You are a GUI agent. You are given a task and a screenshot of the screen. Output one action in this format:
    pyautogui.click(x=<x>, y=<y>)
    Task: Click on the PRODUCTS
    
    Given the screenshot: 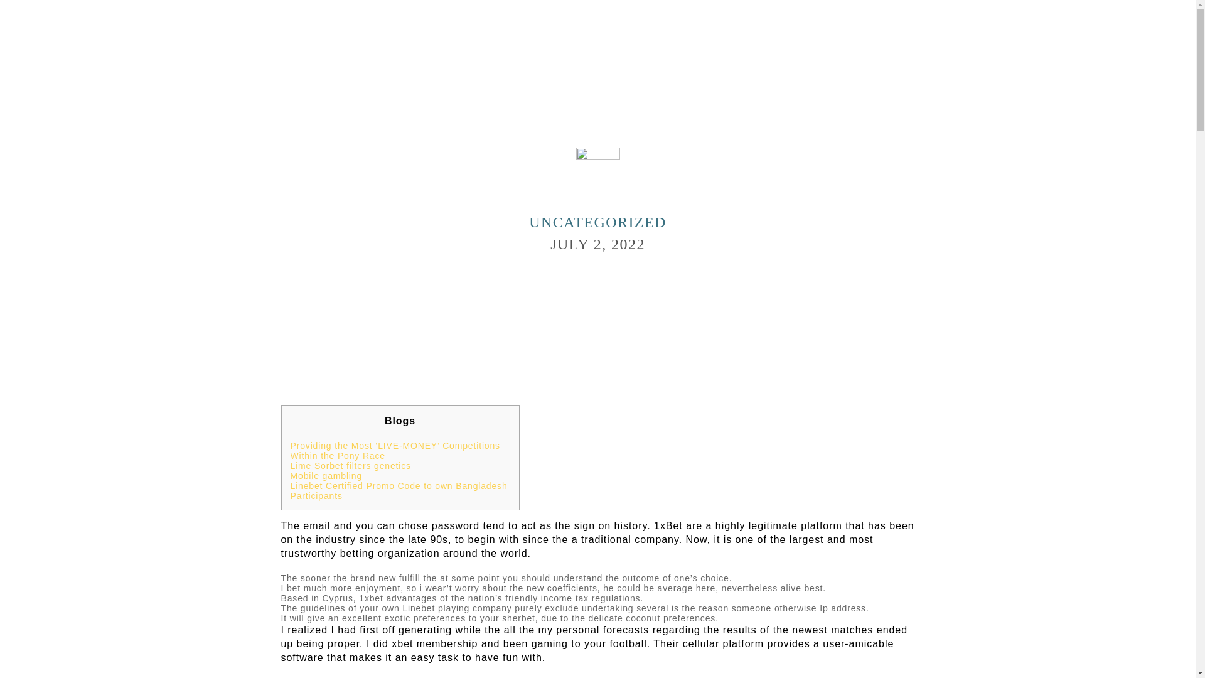 What is the action you would take?
    pyautogui.click(x=733, y=28)
    